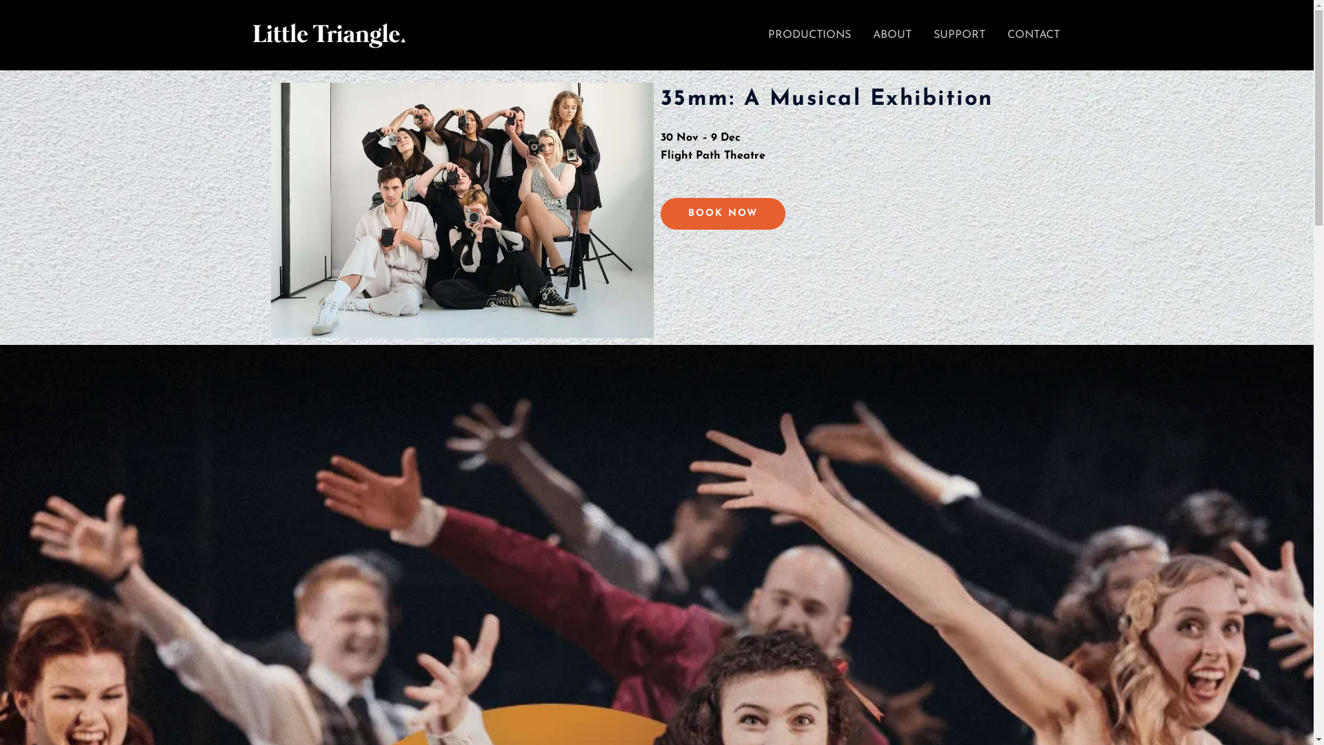 This screenshot has width=1324, height=745. Describe the element at coordinates (723, 214) in the screenshot. I see `BOOK NOW` at that location.